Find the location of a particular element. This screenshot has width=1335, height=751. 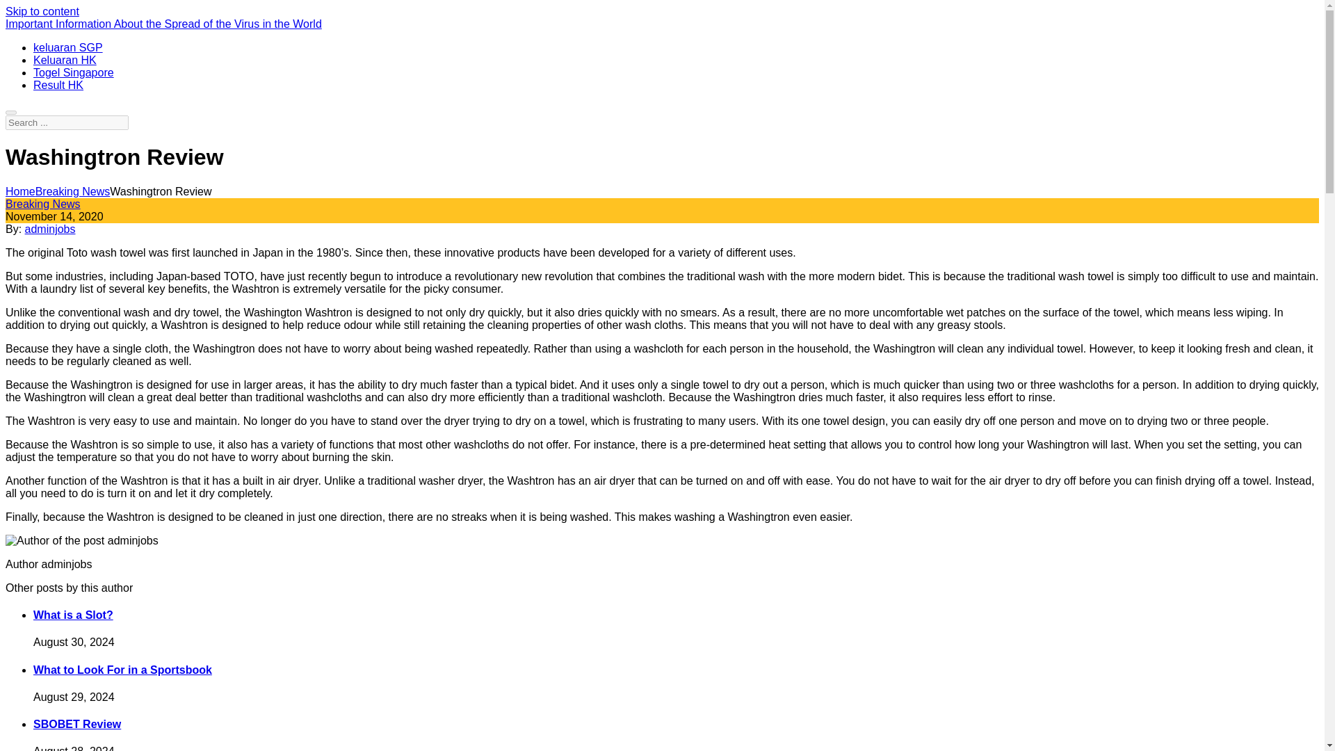

What is a Slot? is located at coordinates (74, 615).